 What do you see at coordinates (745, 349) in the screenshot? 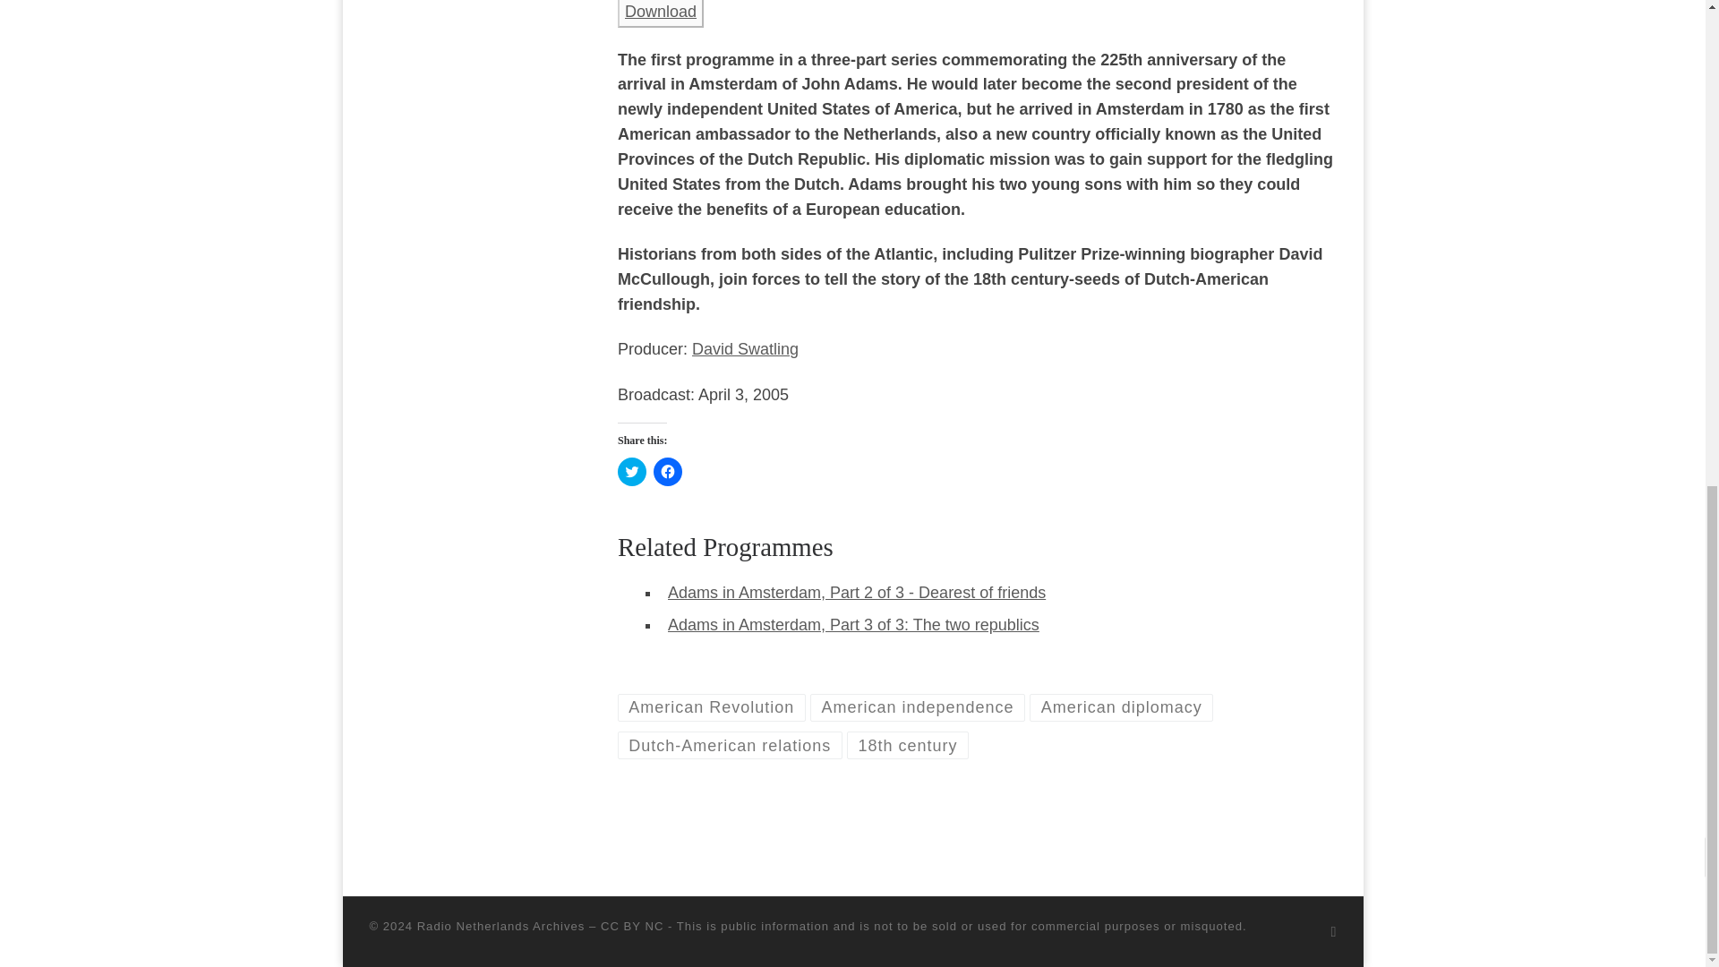
I see `David Swatling` at bounding box center [745, 349].